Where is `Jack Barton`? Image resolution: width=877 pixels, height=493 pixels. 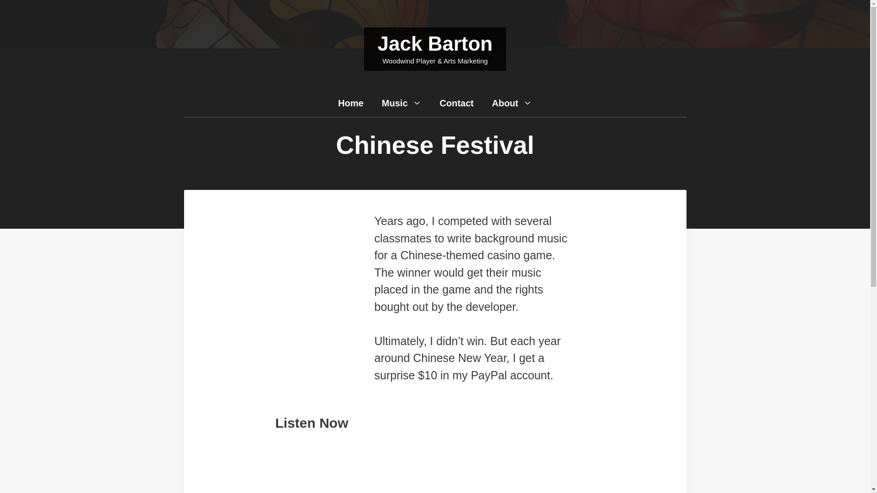
Jack Barton is located at coordinates (435, 43).